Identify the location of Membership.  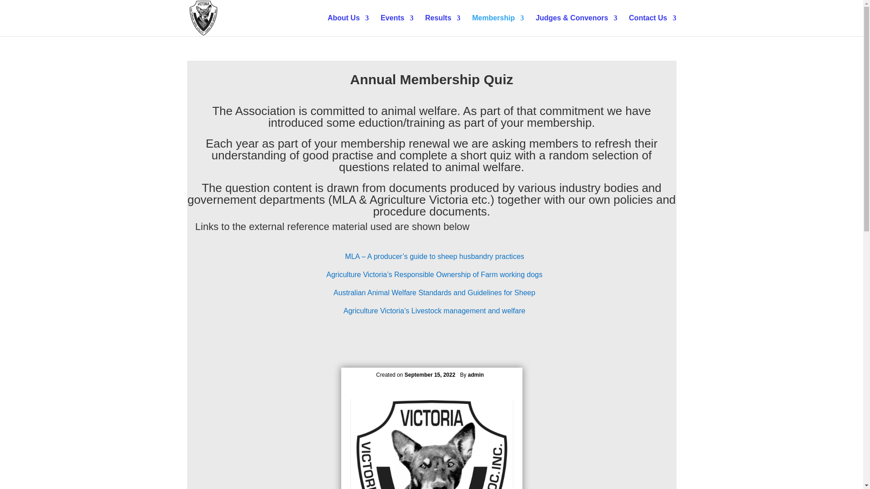
(498, 25).